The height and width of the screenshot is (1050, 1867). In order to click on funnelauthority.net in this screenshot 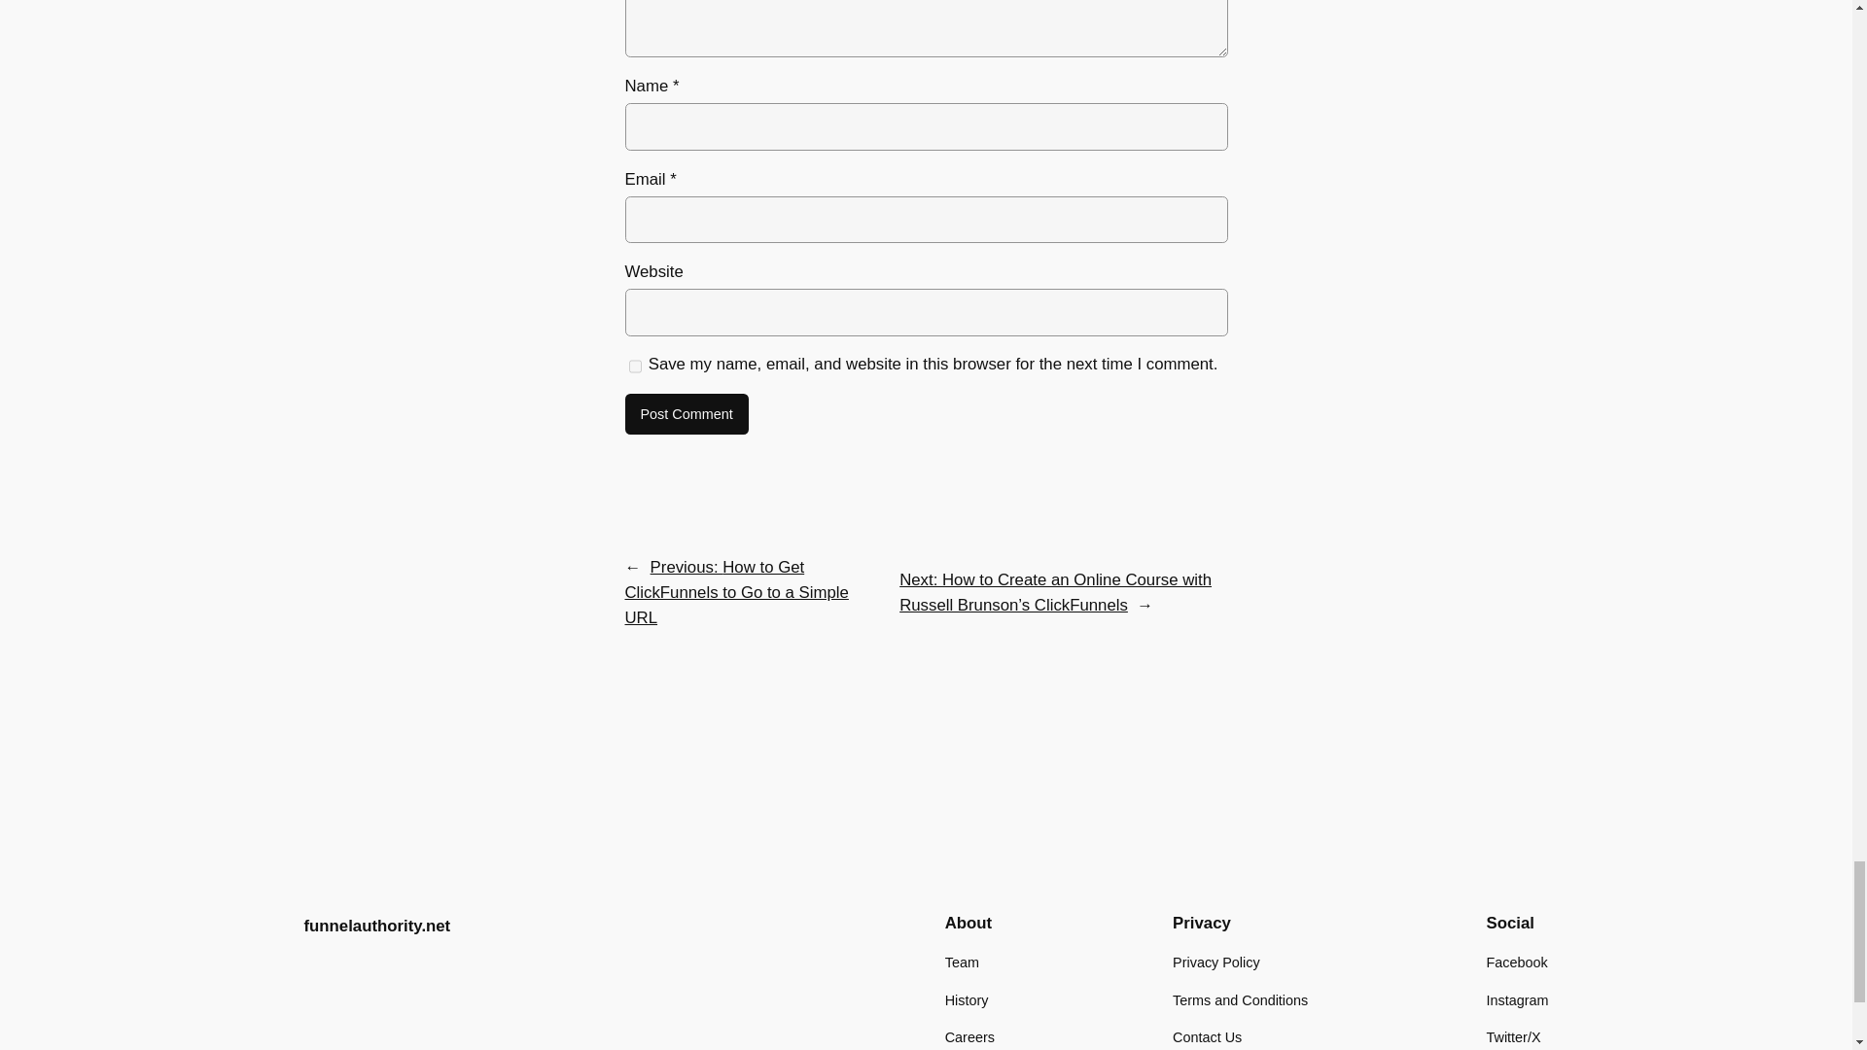, I will do `click(375, 926)`.